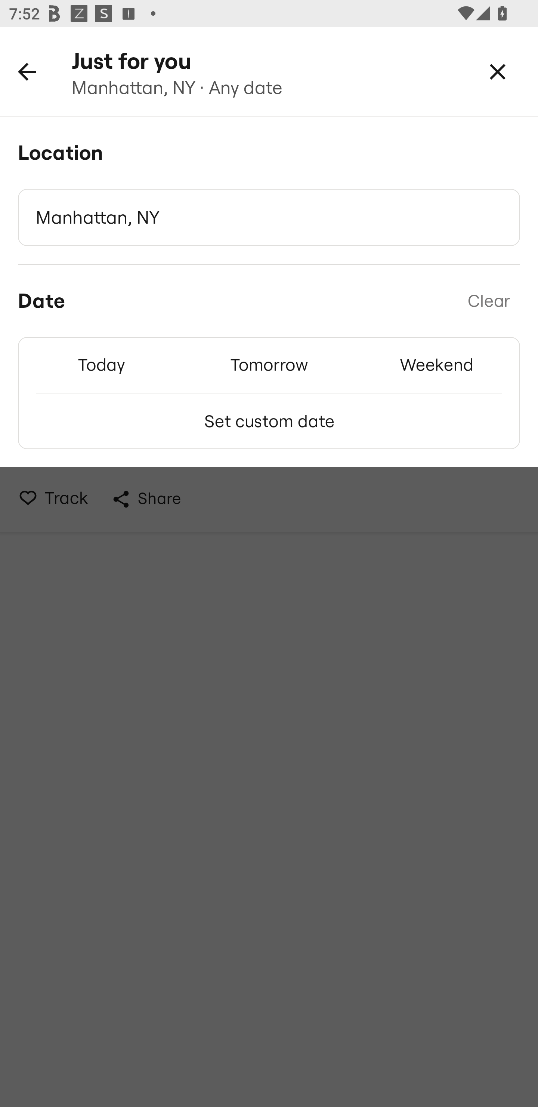 This screenshot has width=538, height=1107. I want to click on Clear, so click(489, 301).